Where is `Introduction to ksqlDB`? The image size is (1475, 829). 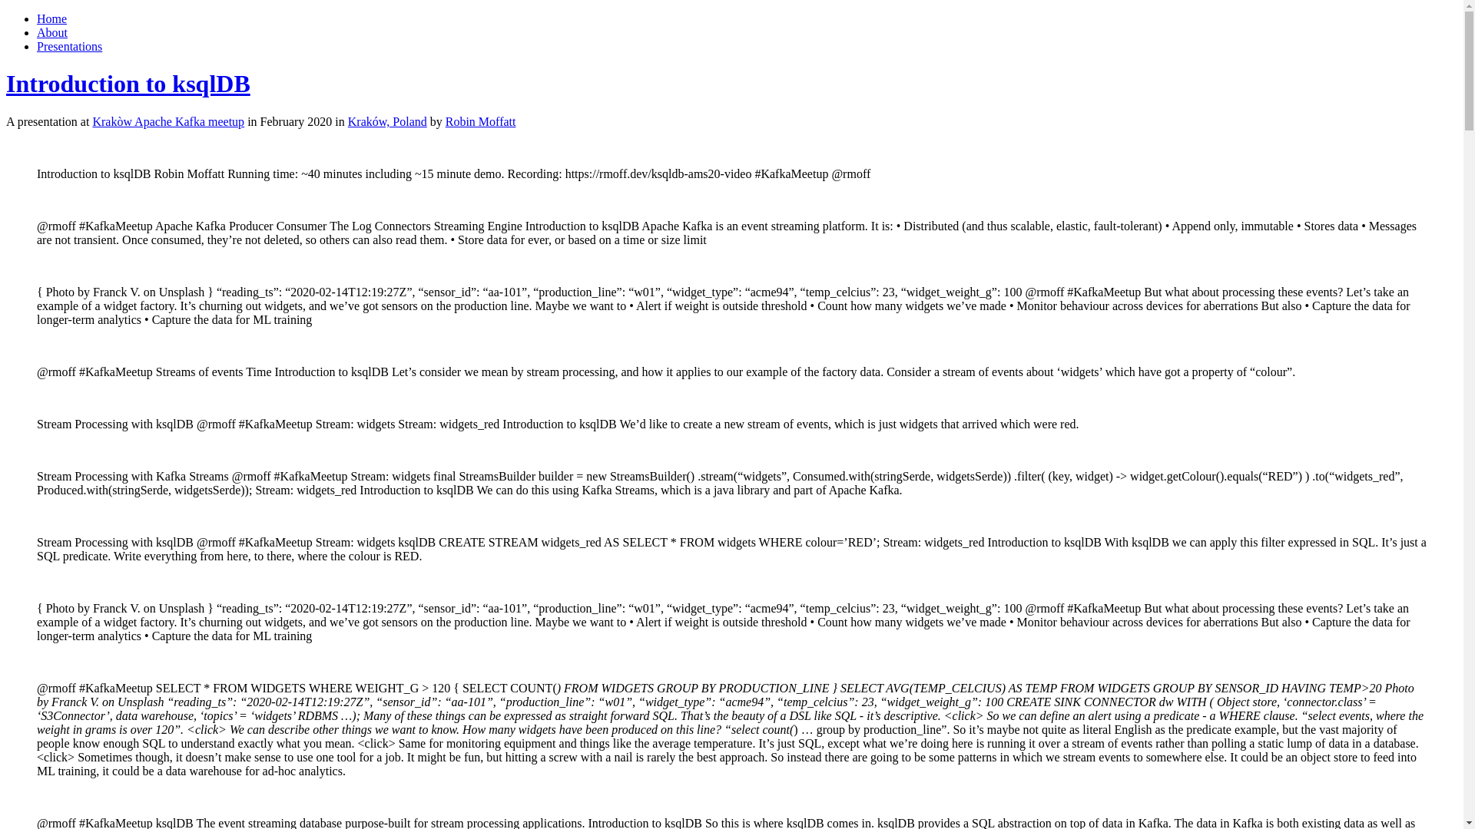 Introduction to ksqlDB is located at coordinates (128, 83).